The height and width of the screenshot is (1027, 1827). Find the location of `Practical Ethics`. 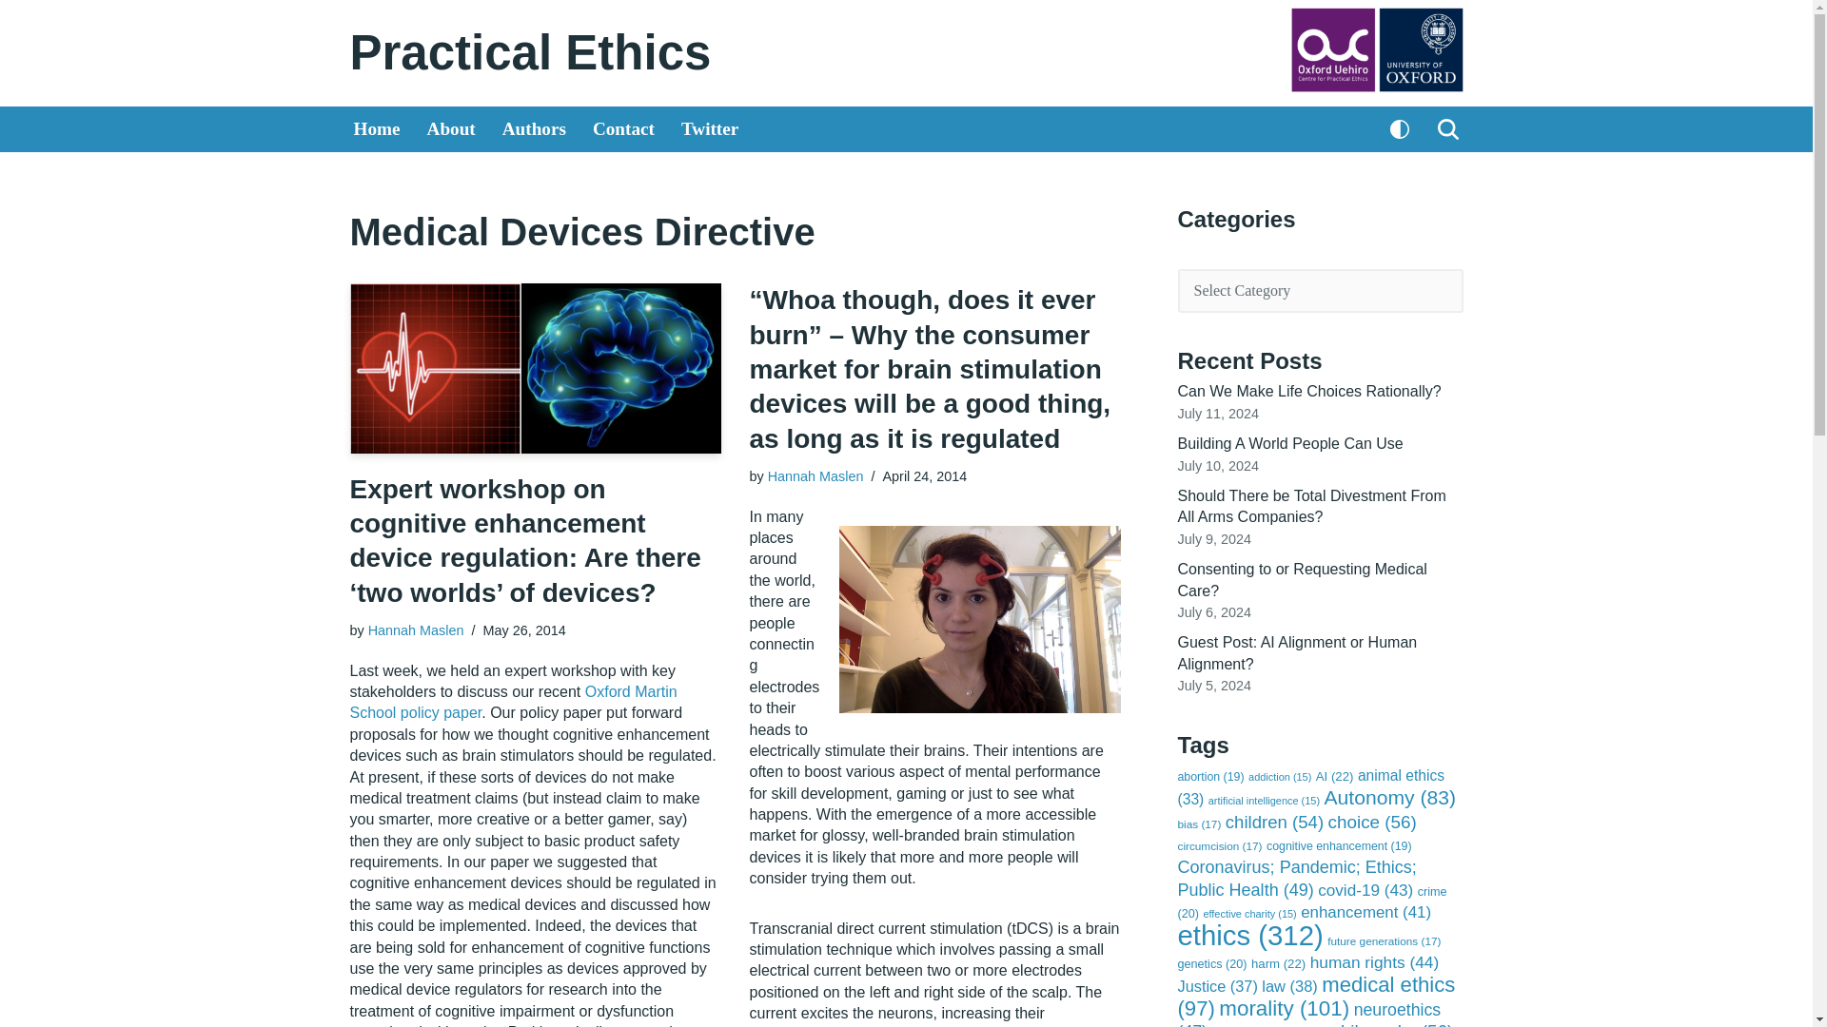

Practical Ethics is located at coordinates (531, 52).